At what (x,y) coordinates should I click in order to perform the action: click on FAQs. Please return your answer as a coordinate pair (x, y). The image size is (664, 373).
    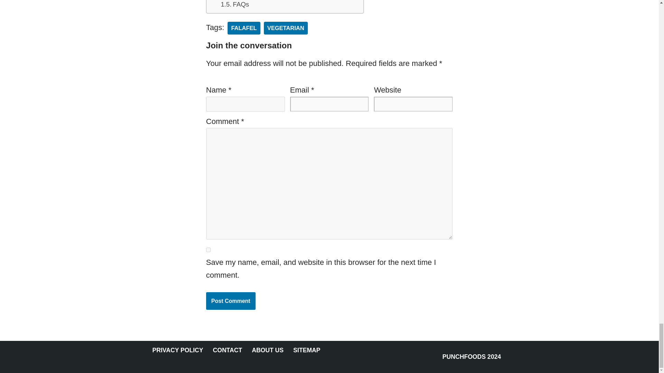
    Looking at the image, I should click on (234, 5).